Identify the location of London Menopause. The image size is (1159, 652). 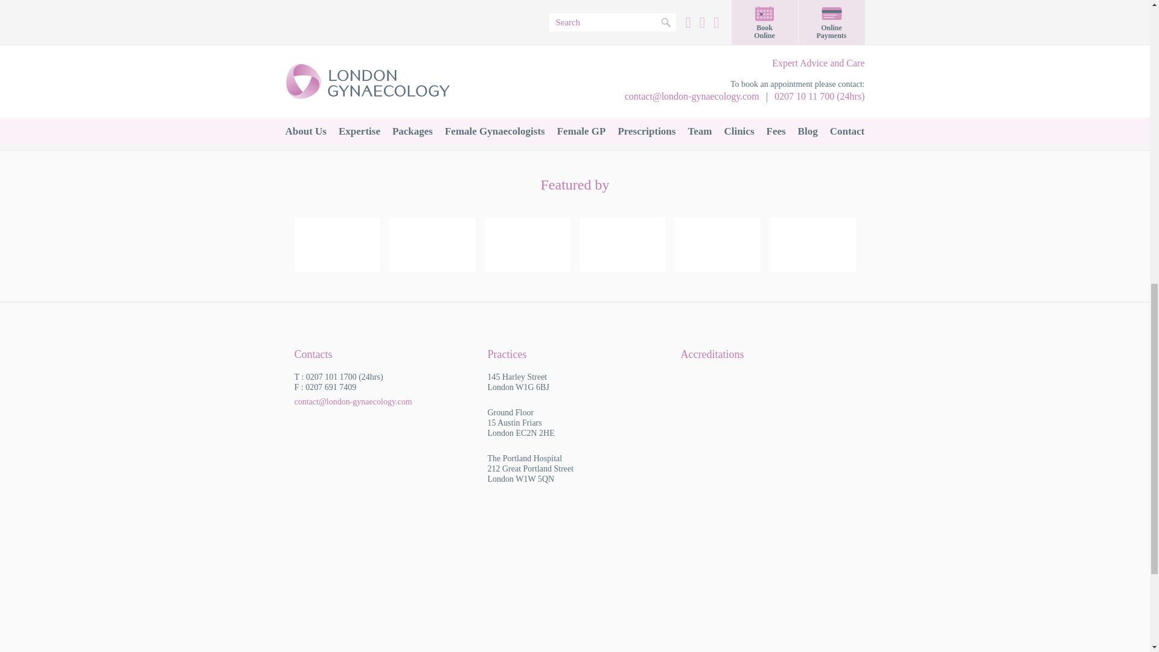
(368, 89).